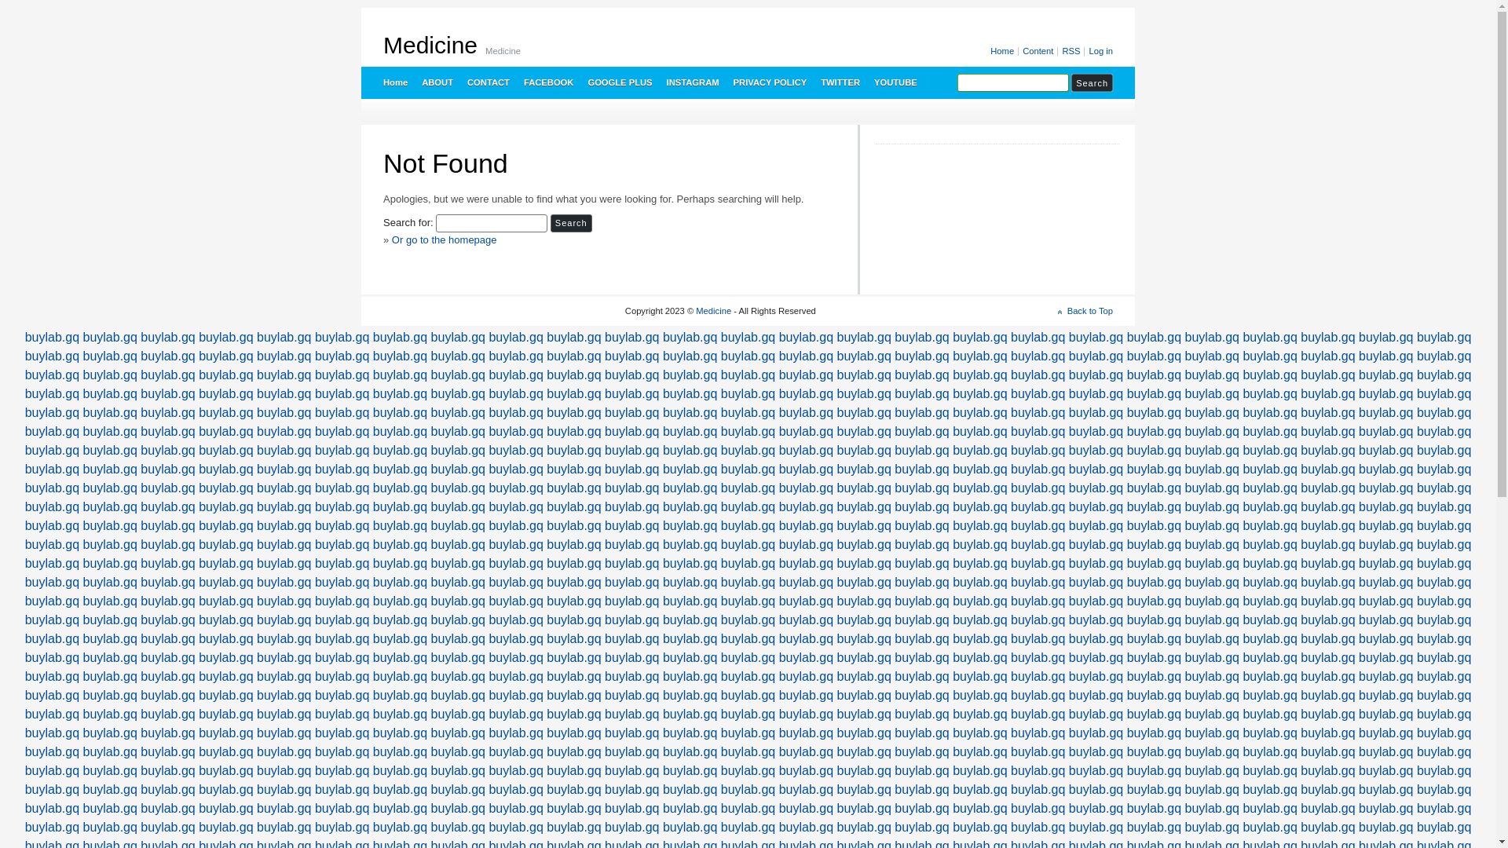 The image size is (1508, 848). What do you see at coordinates (631, 413) in the screenshot?
I see `buylab.gq` at bounding box center [631, 413].